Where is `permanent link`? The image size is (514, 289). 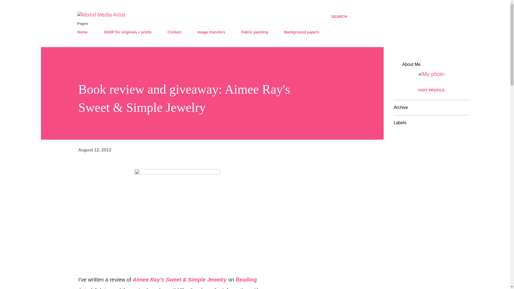 permanent link is located at coordinates (94, 150).